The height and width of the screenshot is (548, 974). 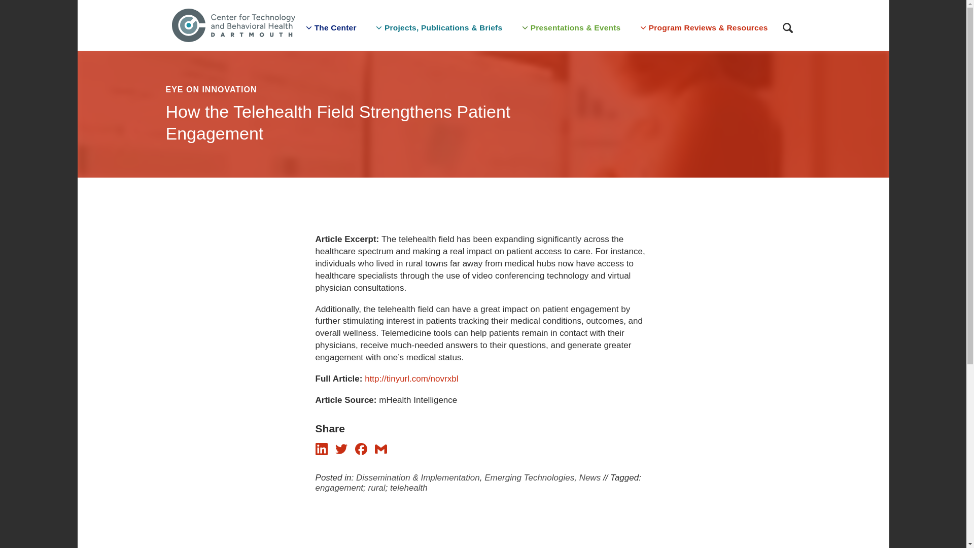 I want to click on telehealth, so click(x=409, y=487).